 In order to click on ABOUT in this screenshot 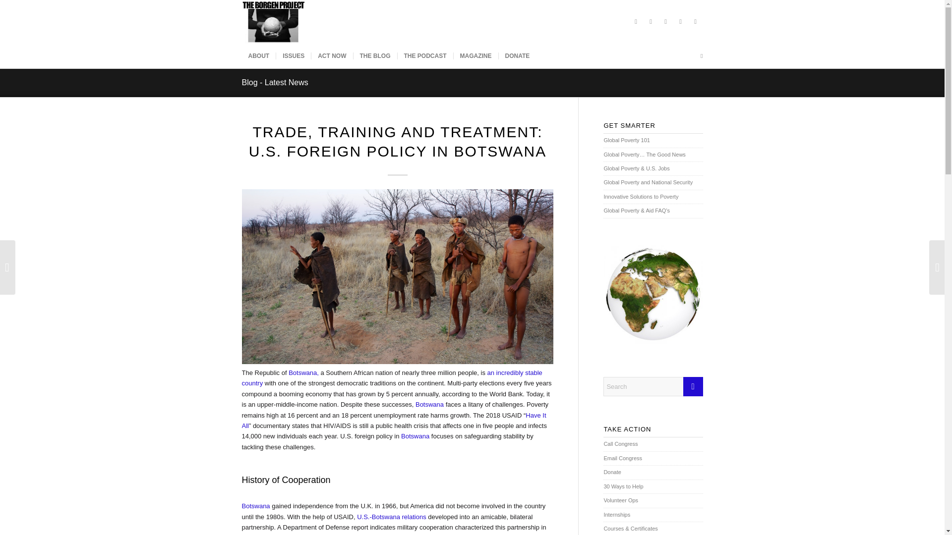, I will do `click(259, 55)`.